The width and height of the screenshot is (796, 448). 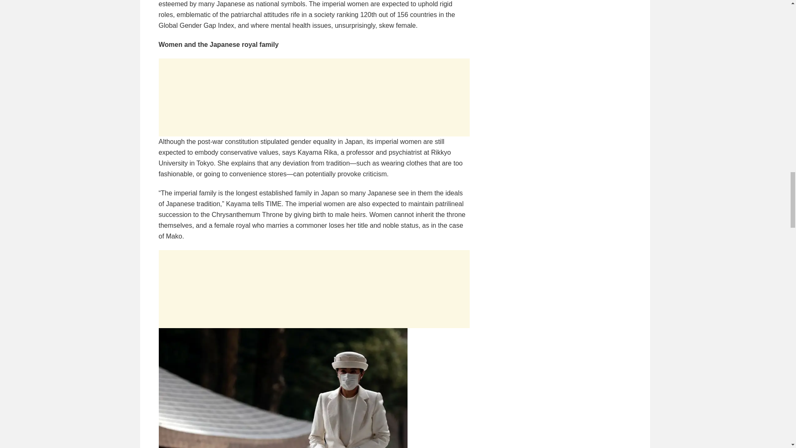 What do you see at coordinates (314, 97) in the screenshot?
I see `Advertisement` at bounding box center [314, 97].